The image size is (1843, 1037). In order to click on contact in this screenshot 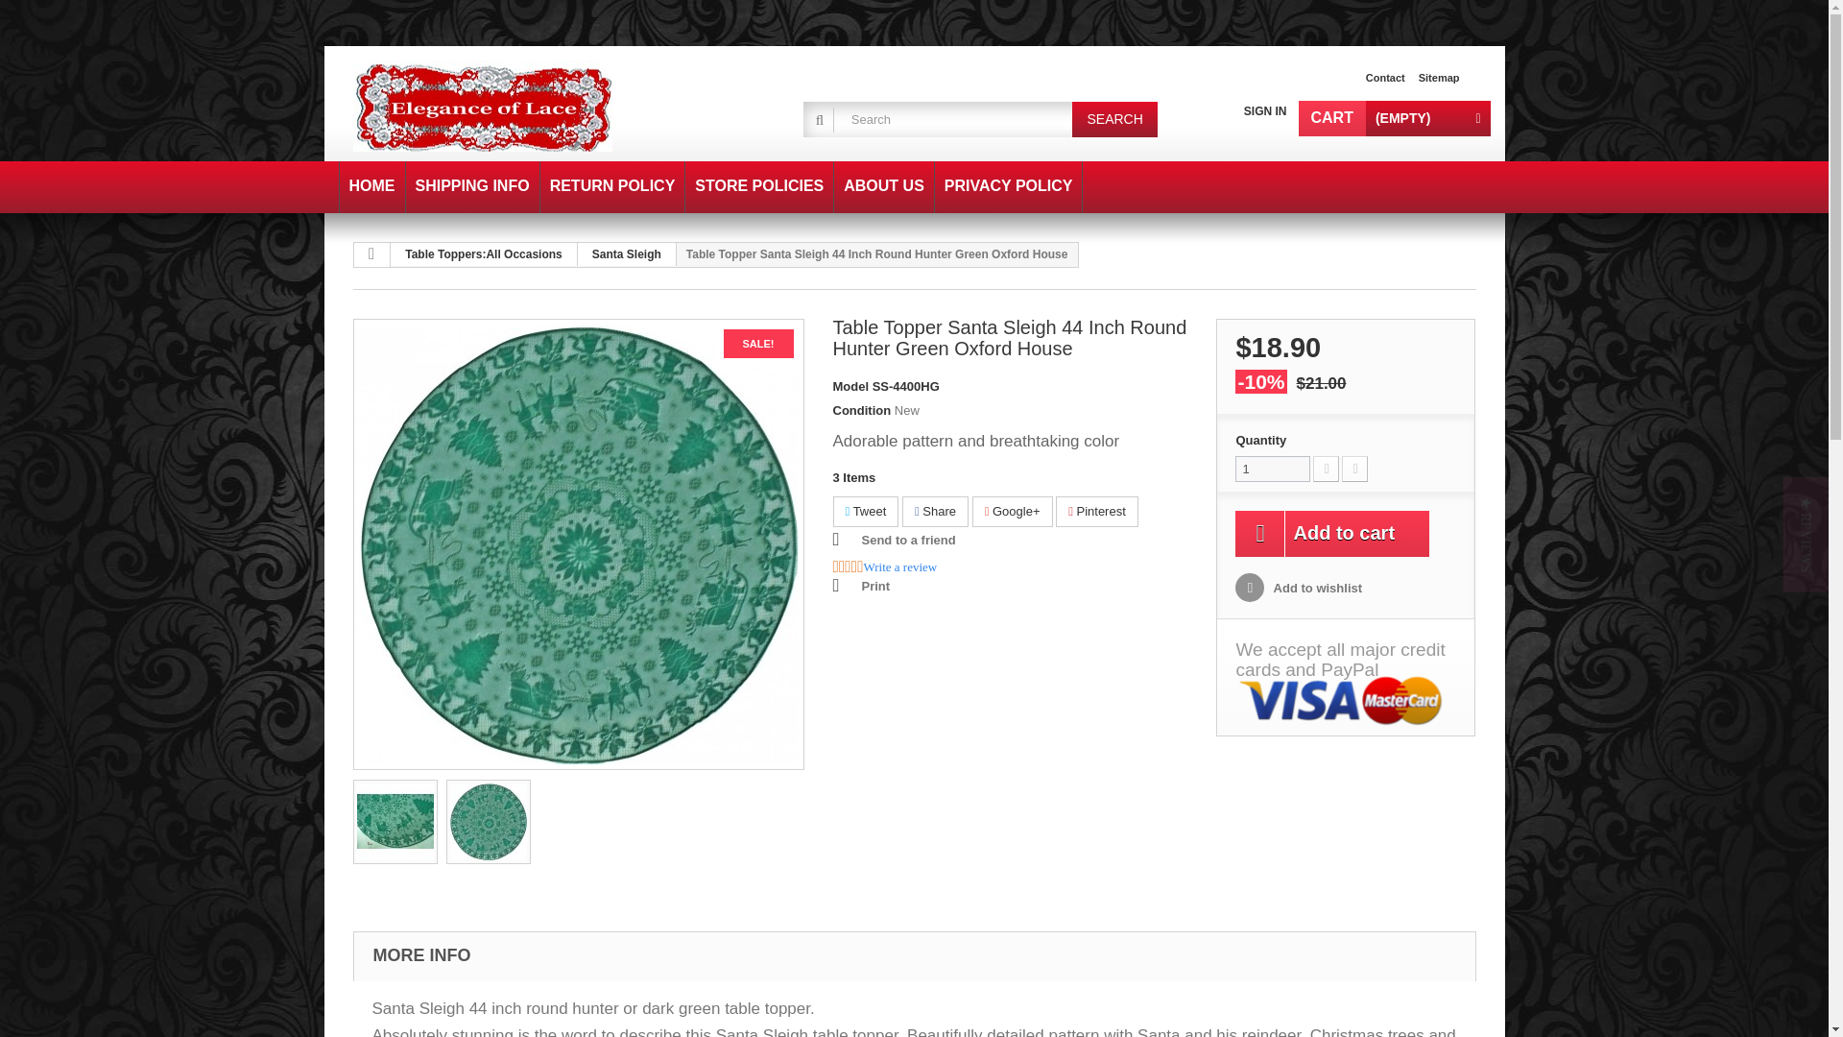, I will do `click(1384, 77)`.